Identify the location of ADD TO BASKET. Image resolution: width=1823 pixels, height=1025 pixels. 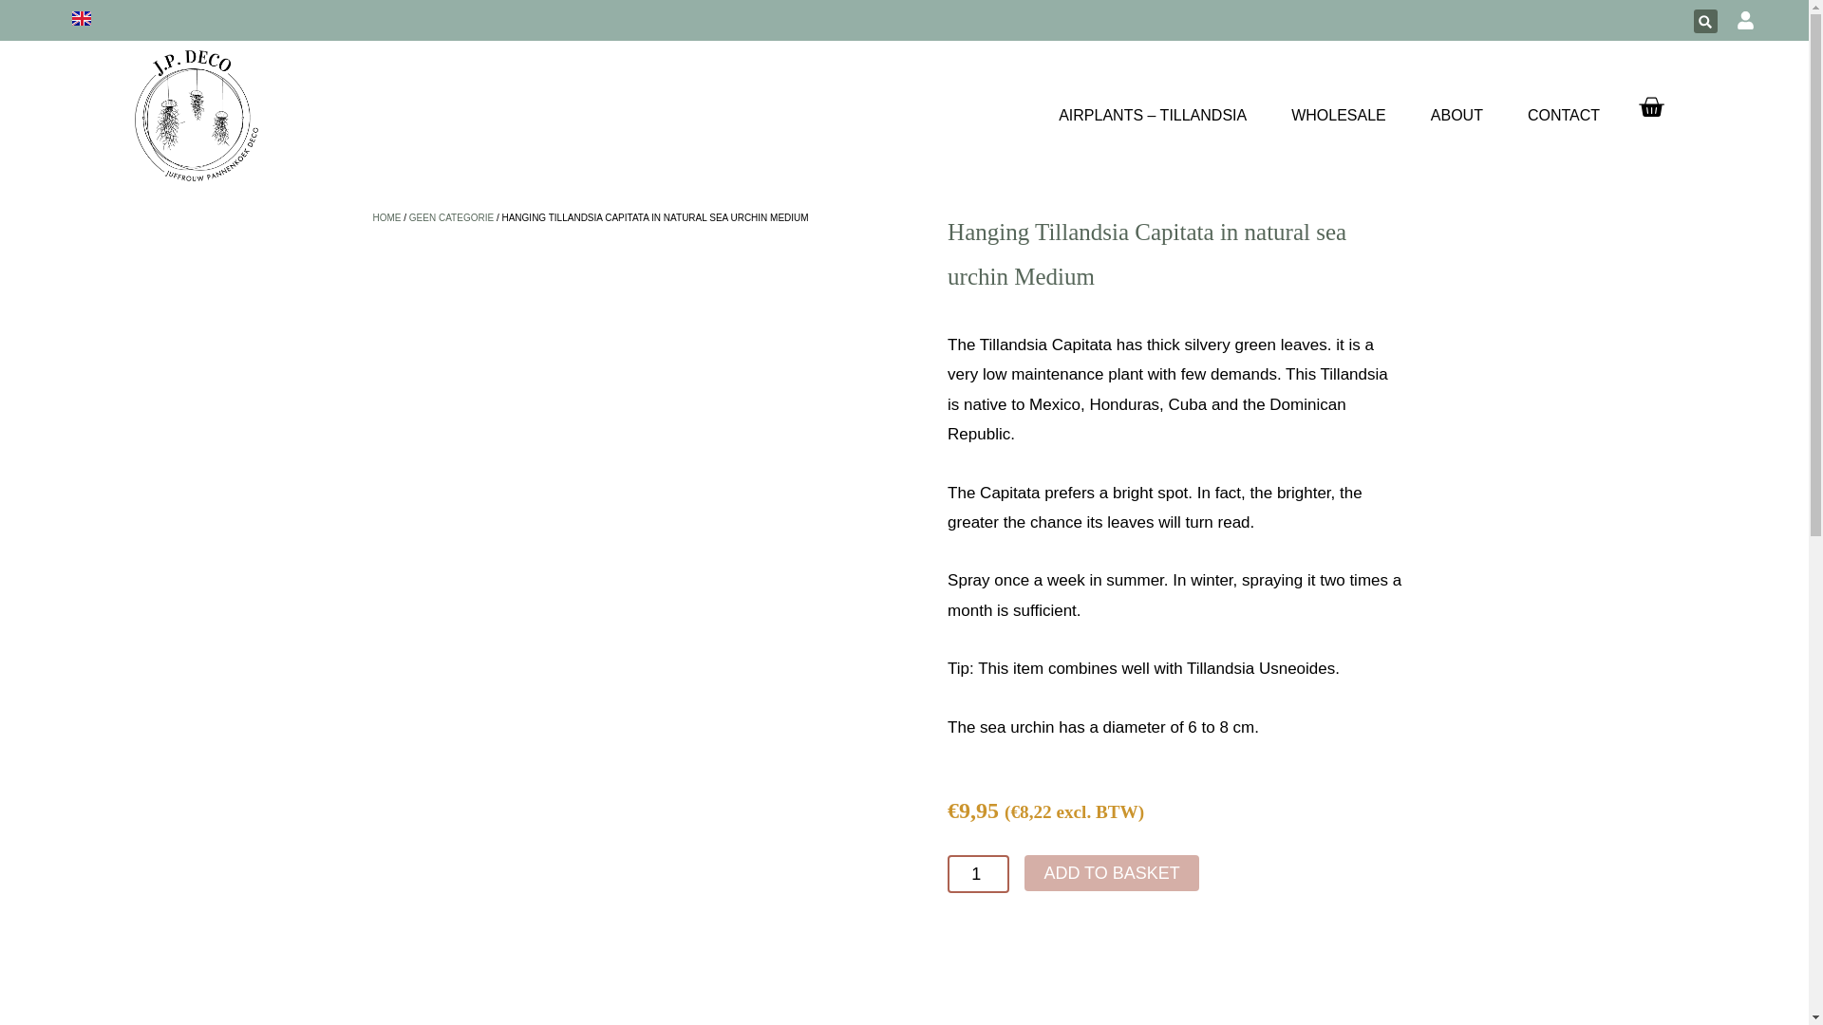
(1111, 872).